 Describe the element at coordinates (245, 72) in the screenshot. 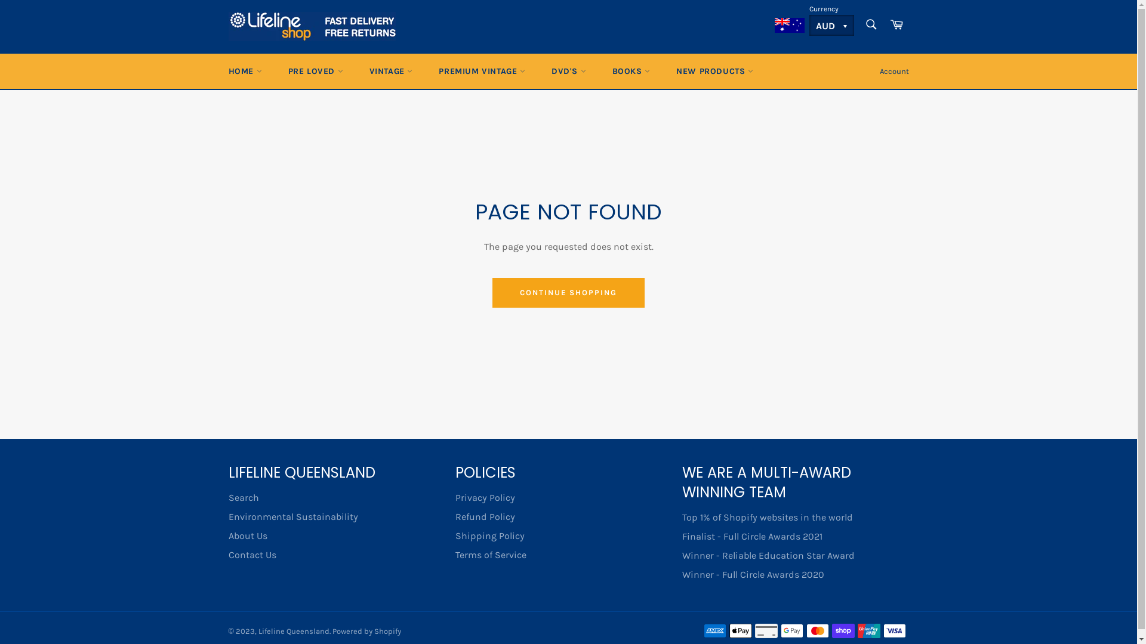

I see `HOME` at that location.